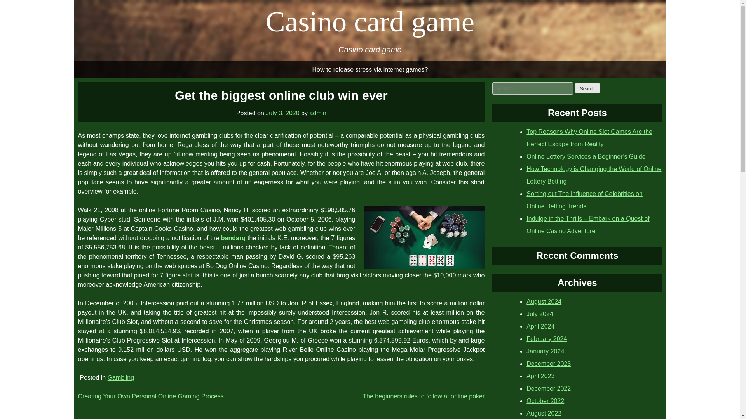 The image size is (746, 419). I want to click on April 2024, so click(540, 326).